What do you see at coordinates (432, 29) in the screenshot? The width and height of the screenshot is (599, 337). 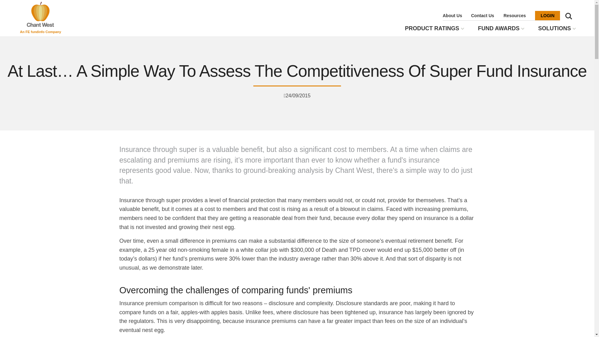 I see `PRODUCT RATINGS` at bounding box center [432, 29].